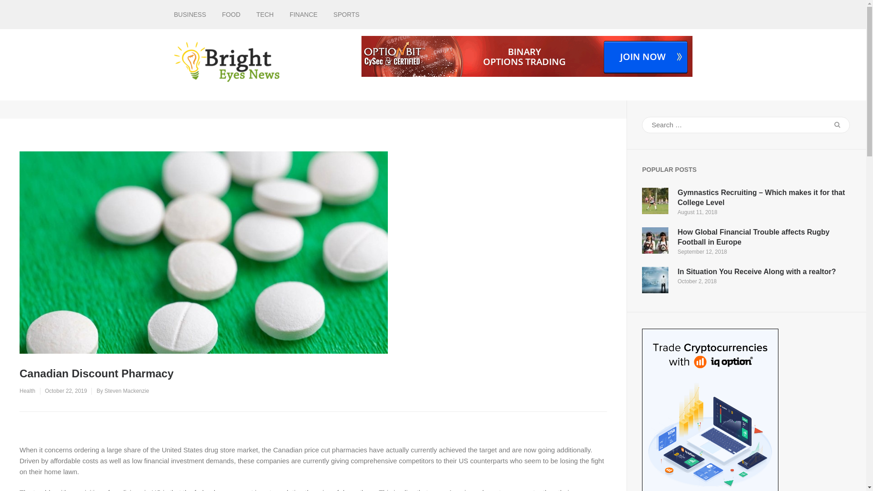 The width and height of the screenshot is (873, 491). Describe the element at coordinates (346, 15) in the screenshot. I see `SPORTS` at that location.